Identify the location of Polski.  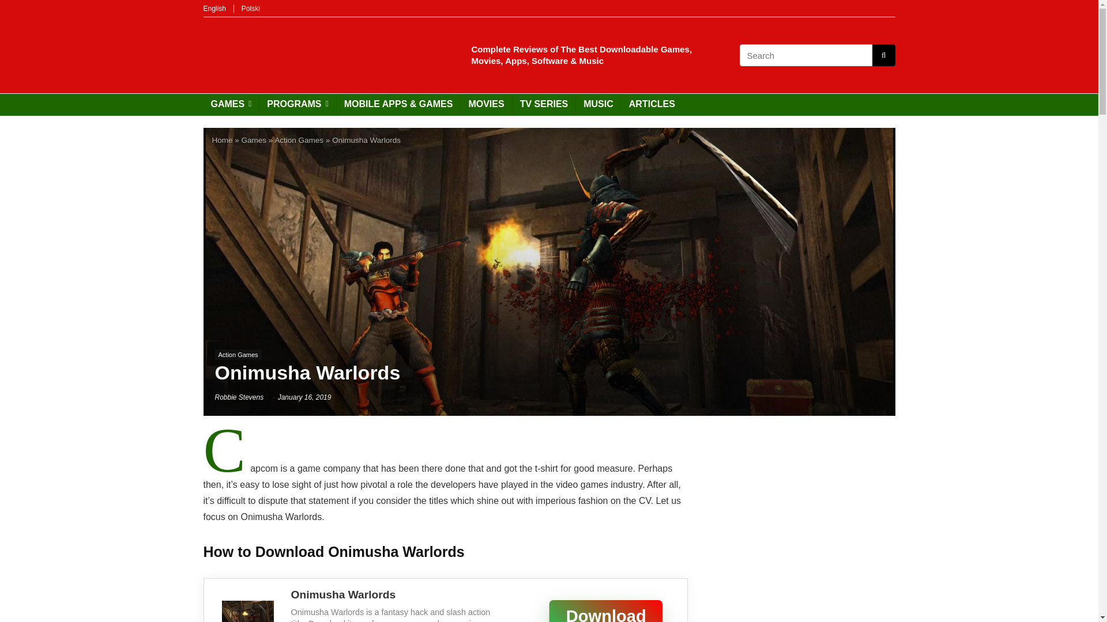
(250, 8).